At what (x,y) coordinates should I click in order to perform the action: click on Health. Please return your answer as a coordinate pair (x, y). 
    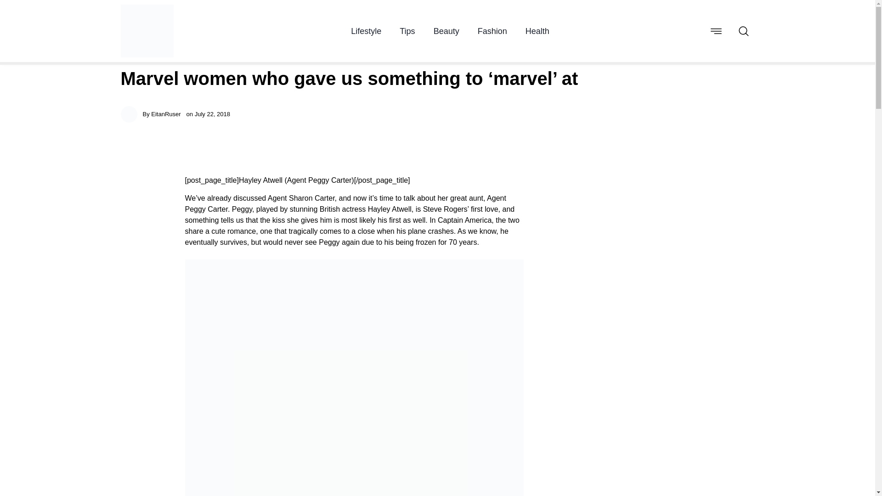
    Looking at the image, I should click on (537, 30).